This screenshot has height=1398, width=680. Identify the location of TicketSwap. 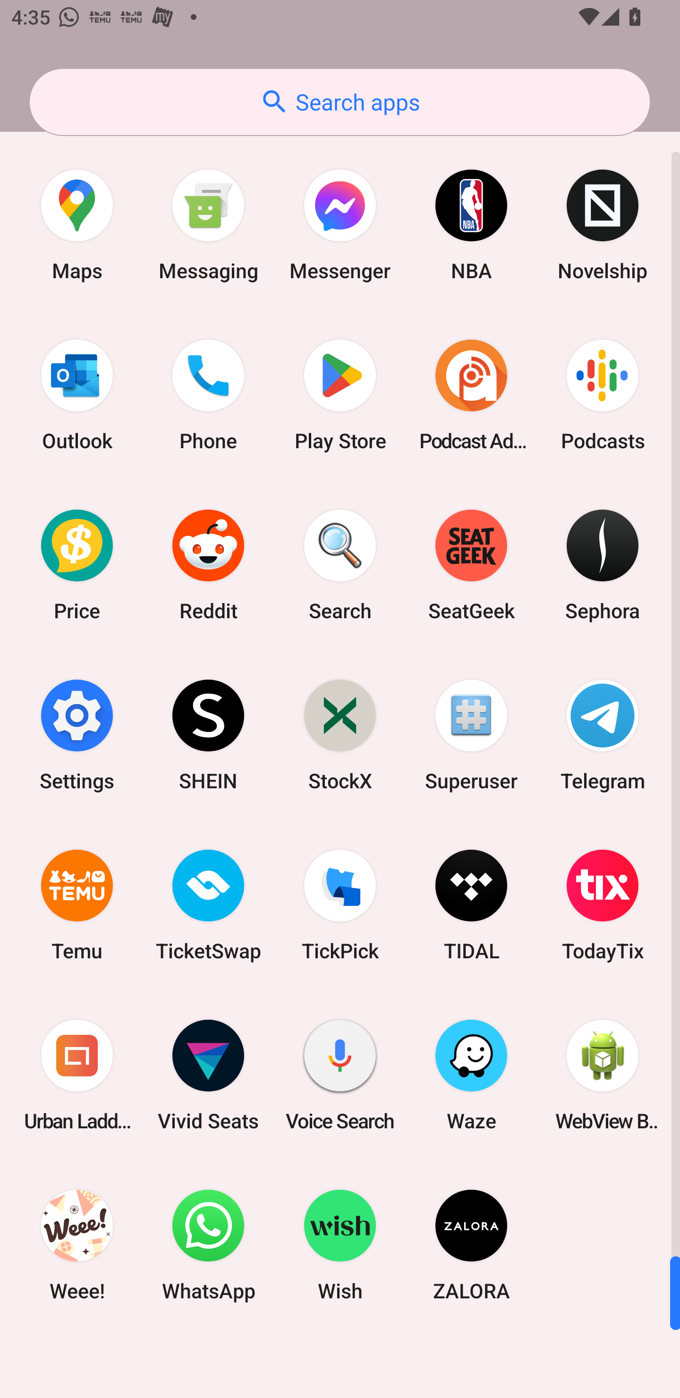
(208, 904).